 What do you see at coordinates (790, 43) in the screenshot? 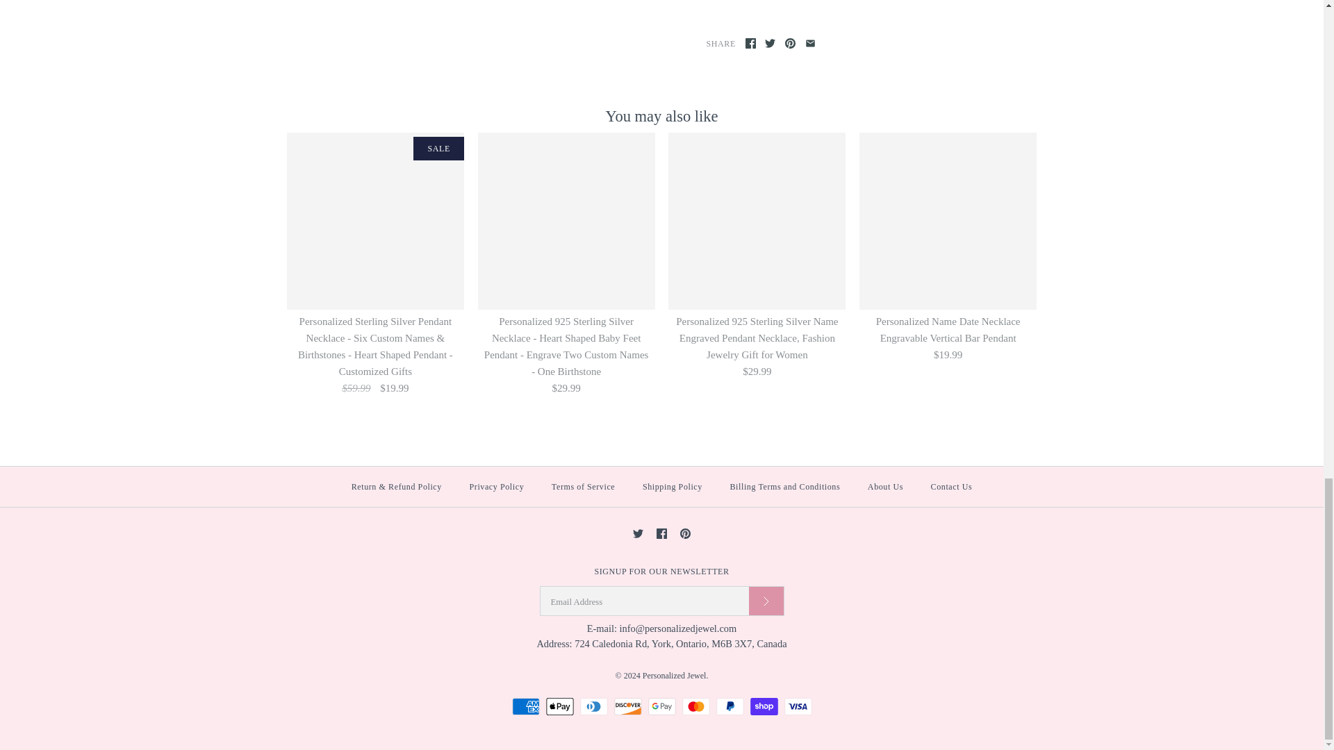
I see `Pinterest` at bounding box center [790, 43].